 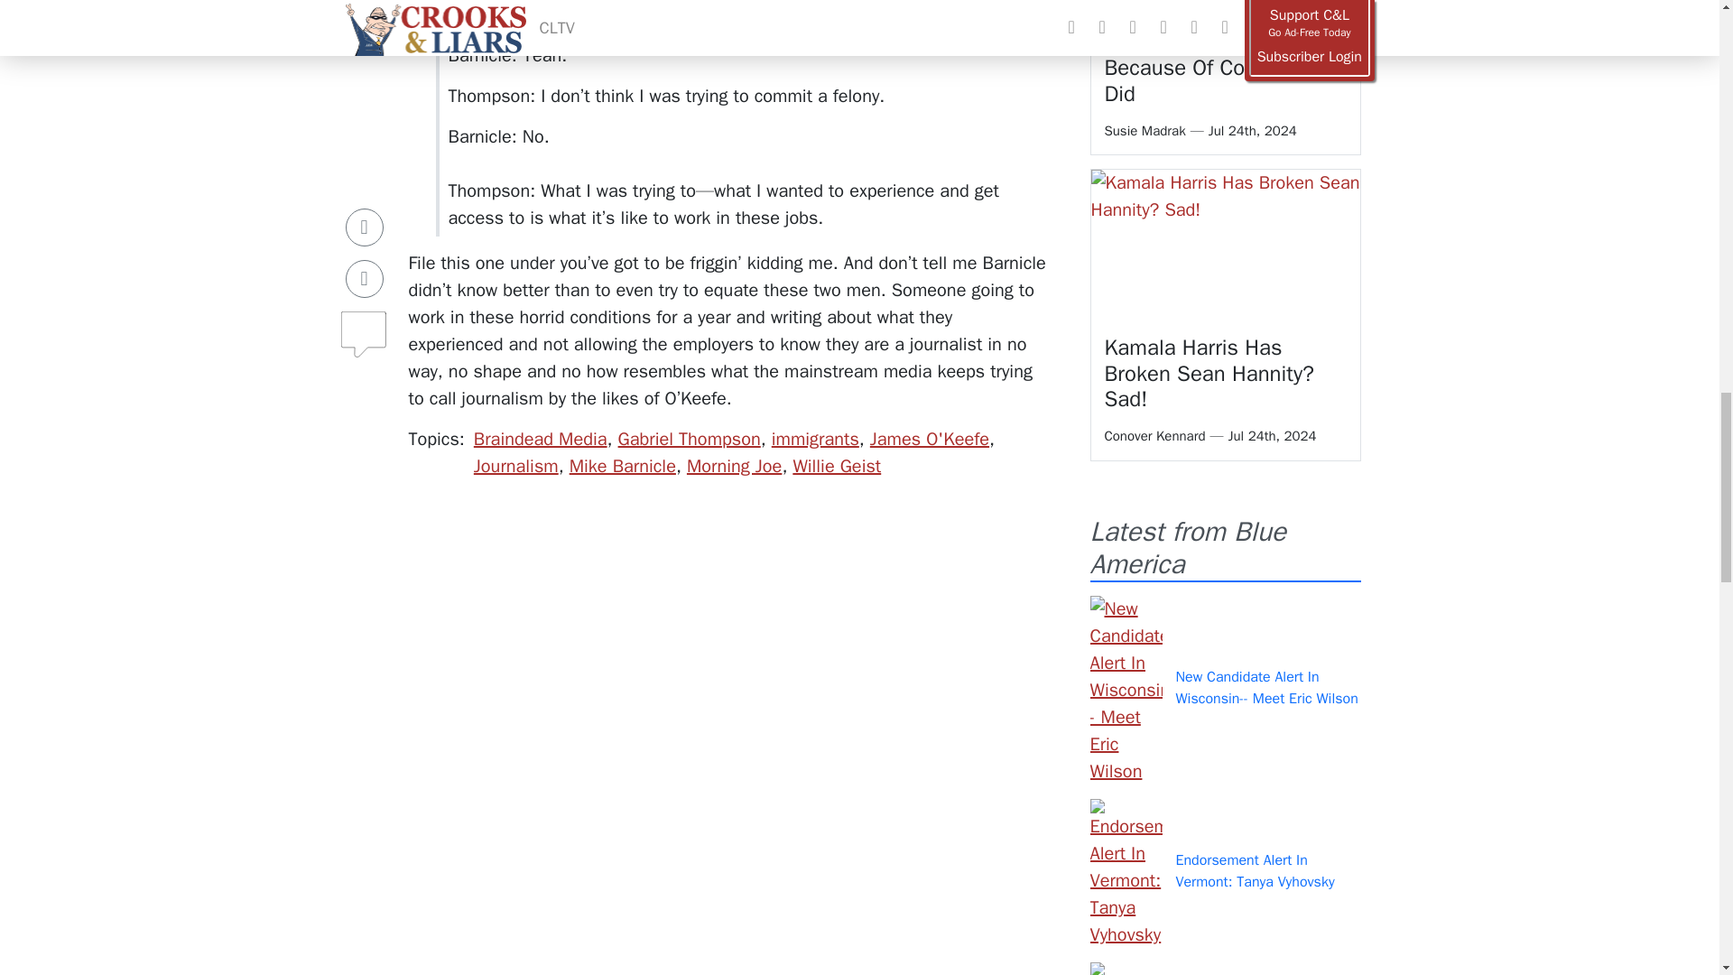 I want to click on Gabriel Thompson, so click(x=690, y=439).